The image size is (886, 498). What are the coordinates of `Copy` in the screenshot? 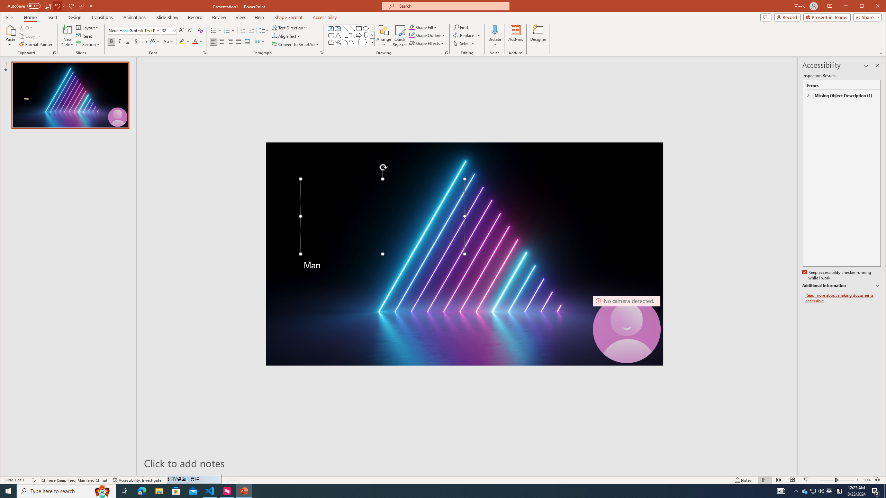 It's located at (30, 36).